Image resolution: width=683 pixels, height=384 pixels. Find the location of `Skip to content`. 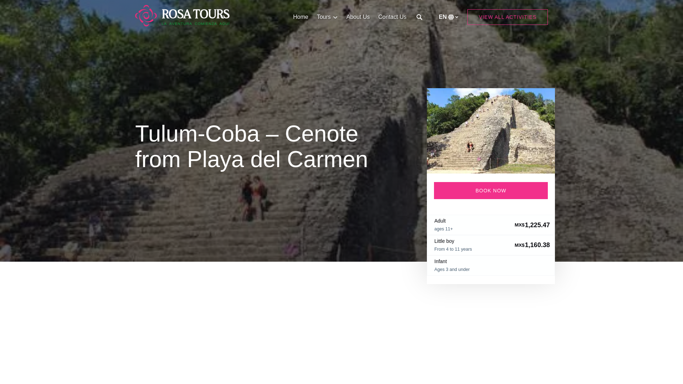

Skip to content is located at coordinates (22, 7).